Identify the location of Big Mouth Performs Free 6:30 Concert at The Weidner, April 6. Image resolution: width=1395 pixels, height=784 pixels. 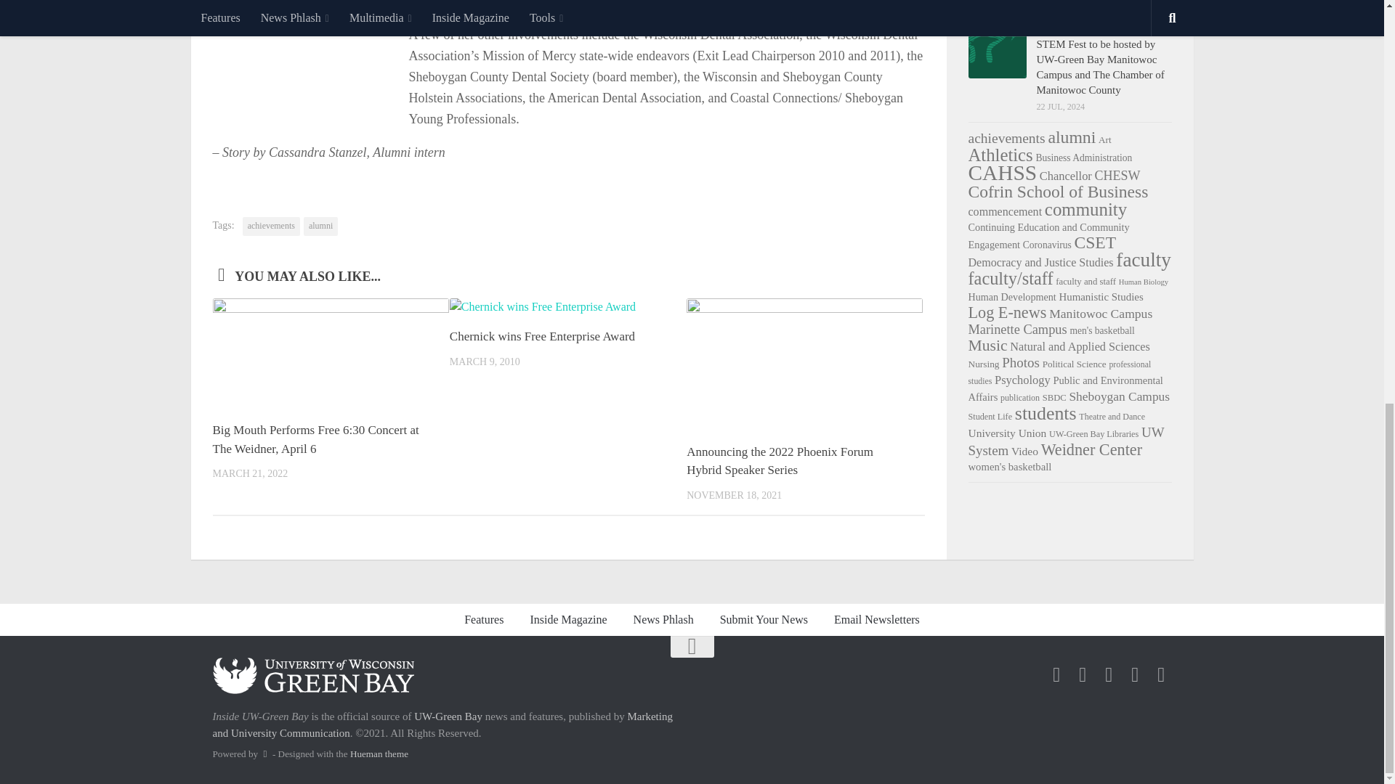
(315, 439).